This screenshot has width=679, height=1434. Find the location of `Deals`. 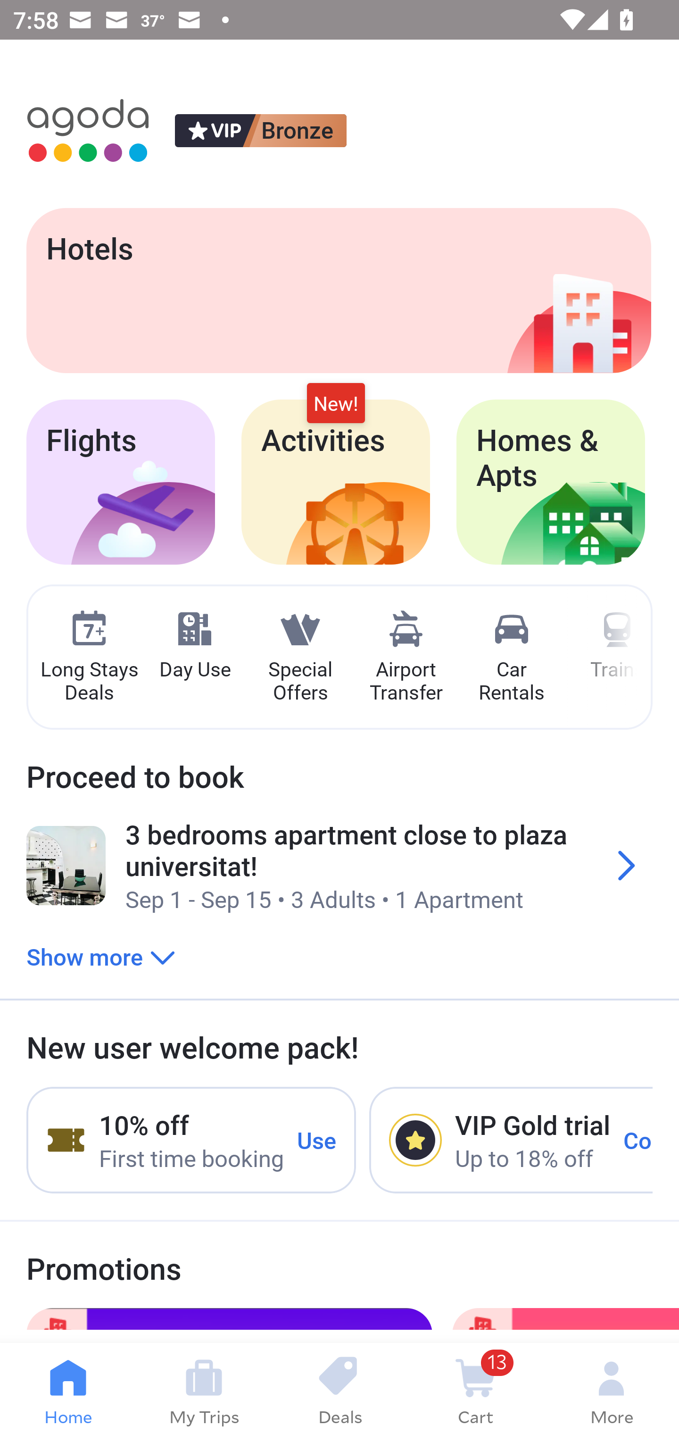

Deals is located at coordinates (339, 1389).